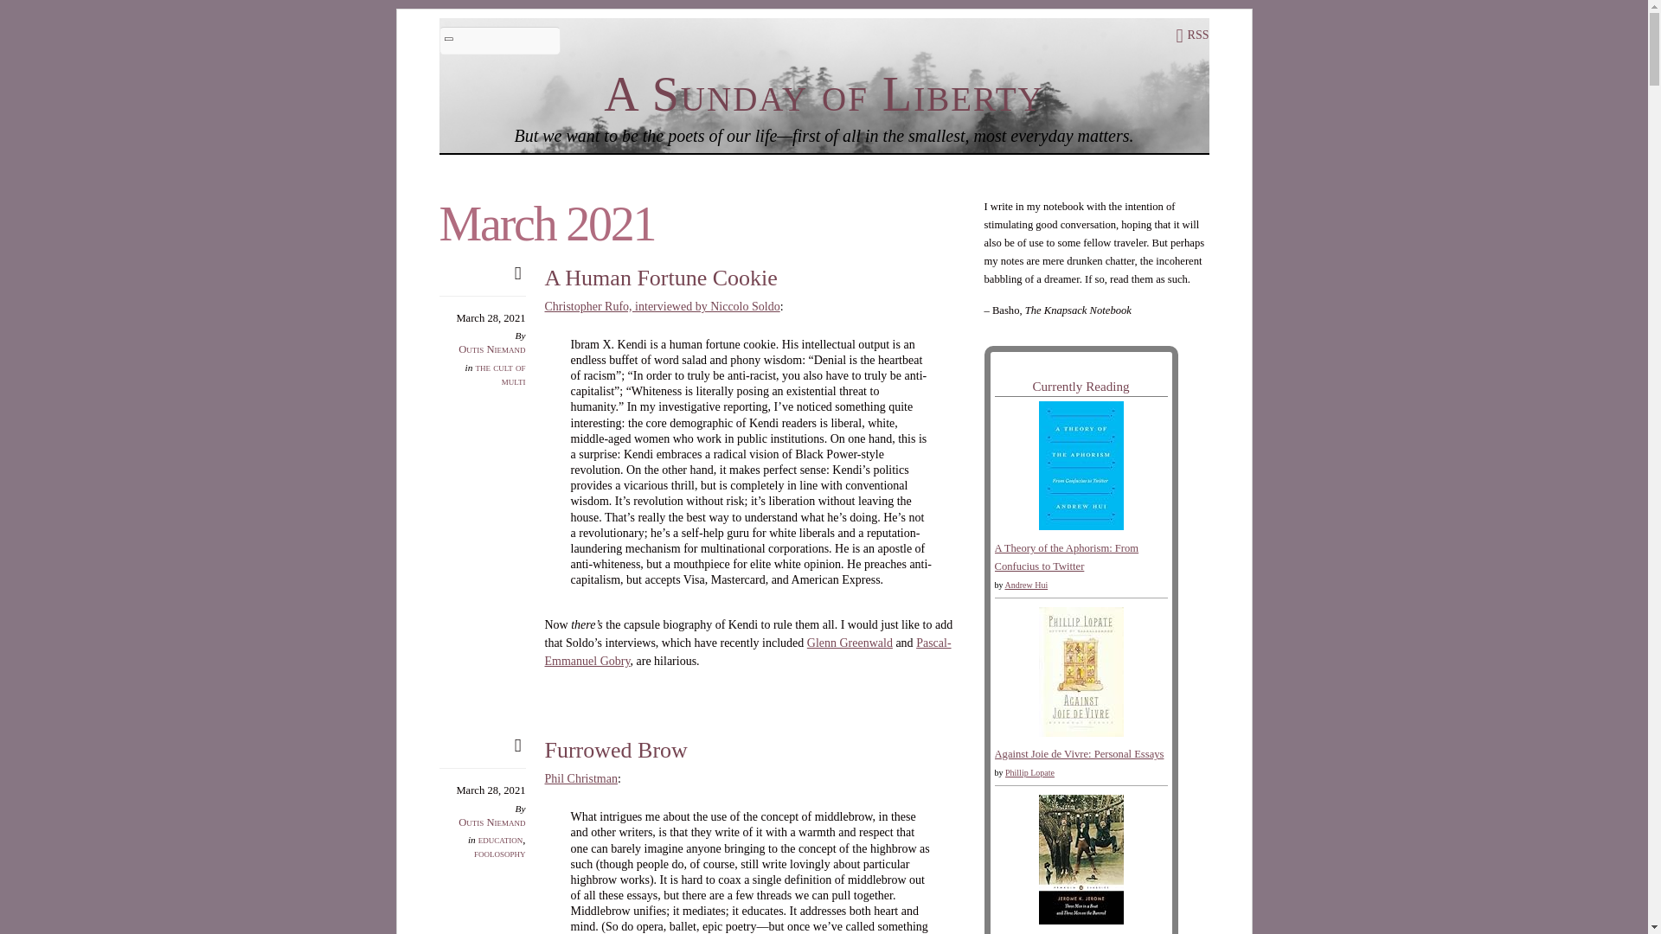 This screenshot has width=1661, height=934. Describe the element at coordinates (663, 306) in the screenshot. I see `Christopher Rufo, interviewed by Niccolo Soldo` at that location.